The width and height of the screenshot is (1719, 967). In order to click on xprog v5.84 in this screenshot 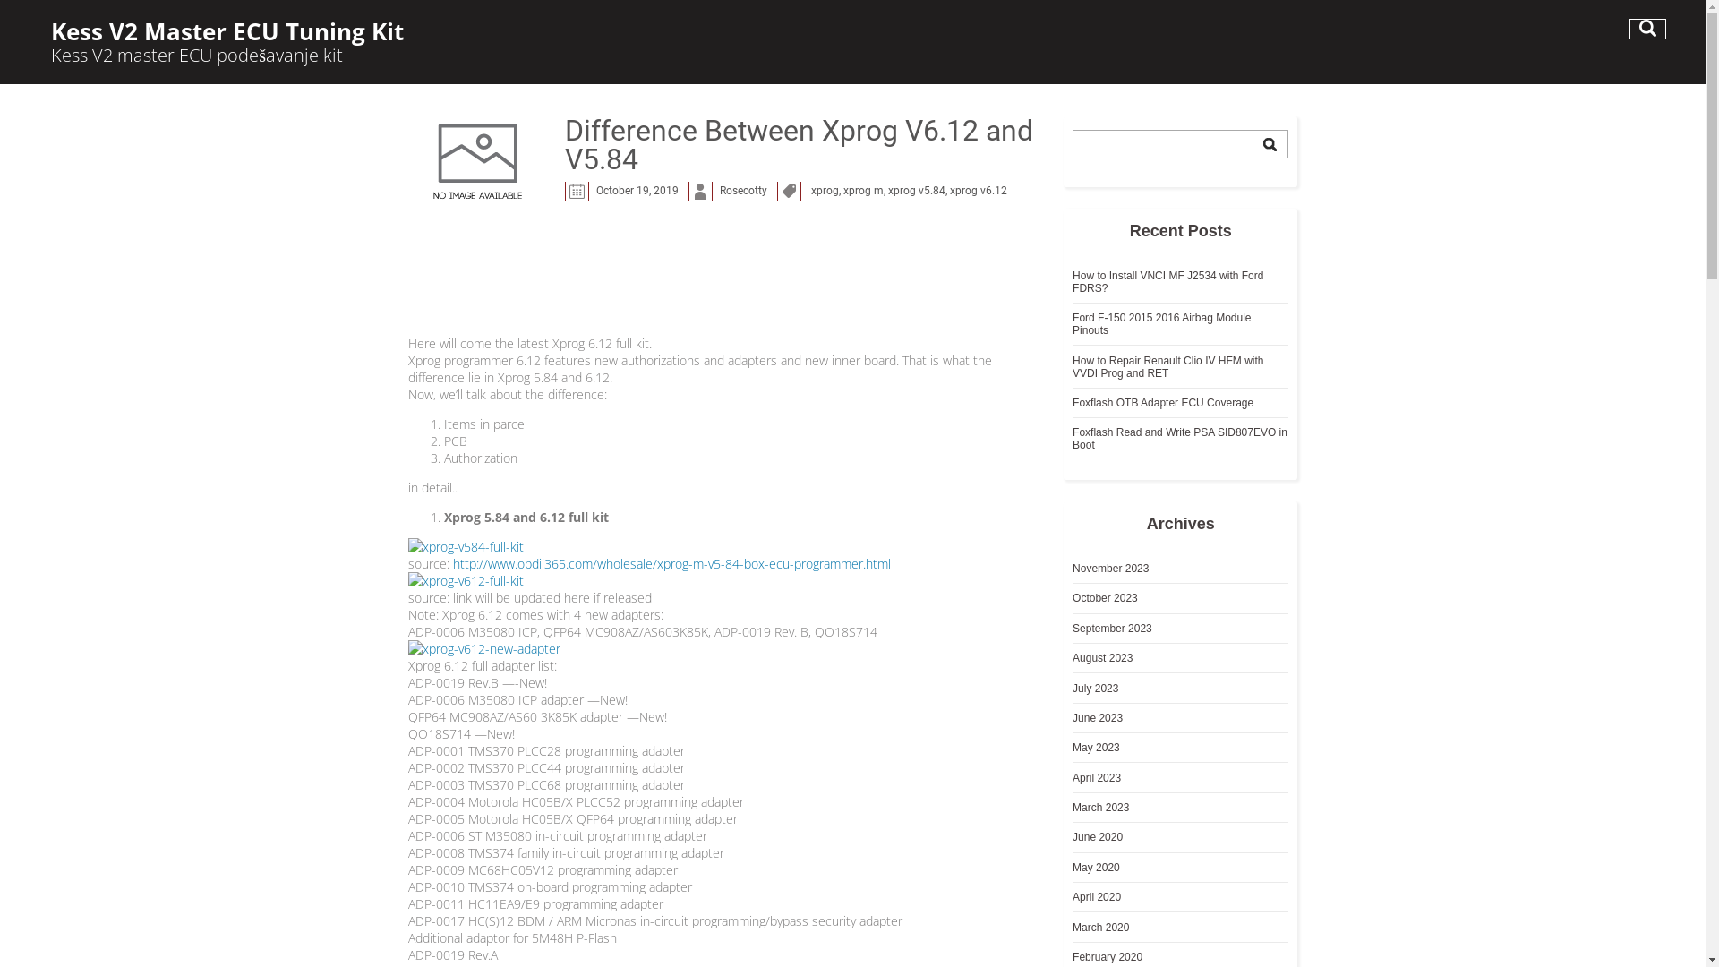, I will do `click(917, 193)`.